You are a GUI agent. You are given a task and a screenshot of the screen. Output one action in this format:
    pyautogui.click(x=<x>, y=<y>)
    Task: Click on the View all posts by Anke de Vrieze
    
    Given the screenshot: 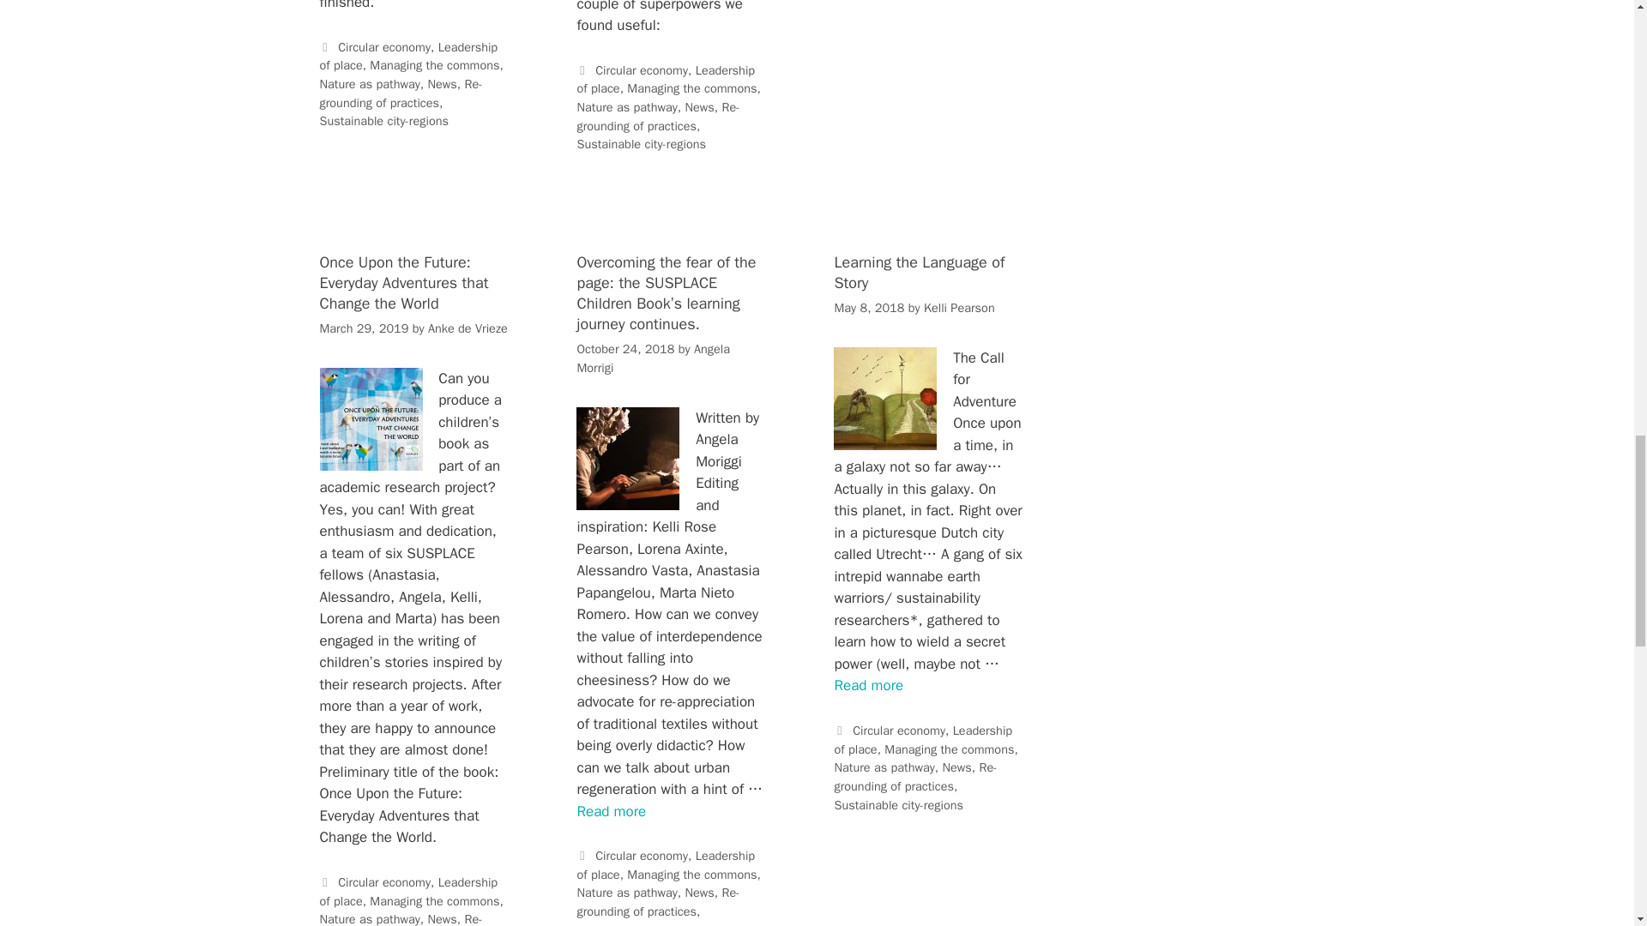 What is the action you would take?
    pyautogui.click(x=468, y=328)
    